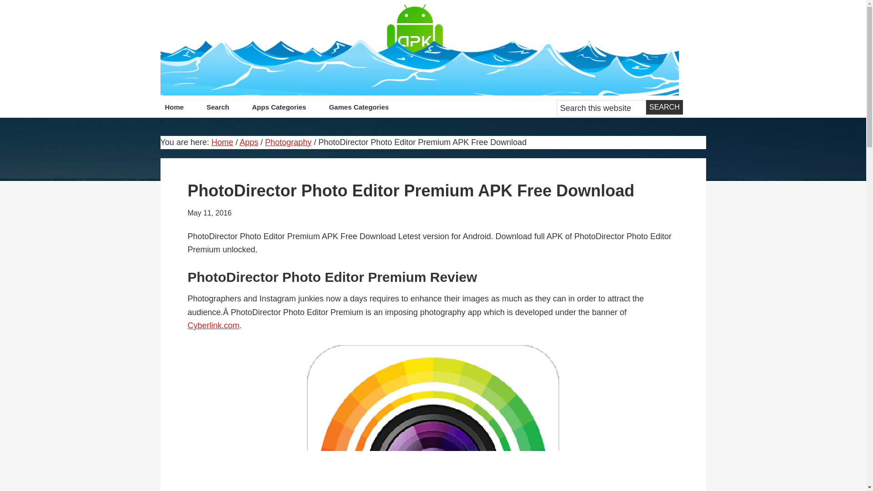  I want to click on Home, so click(174, 109).